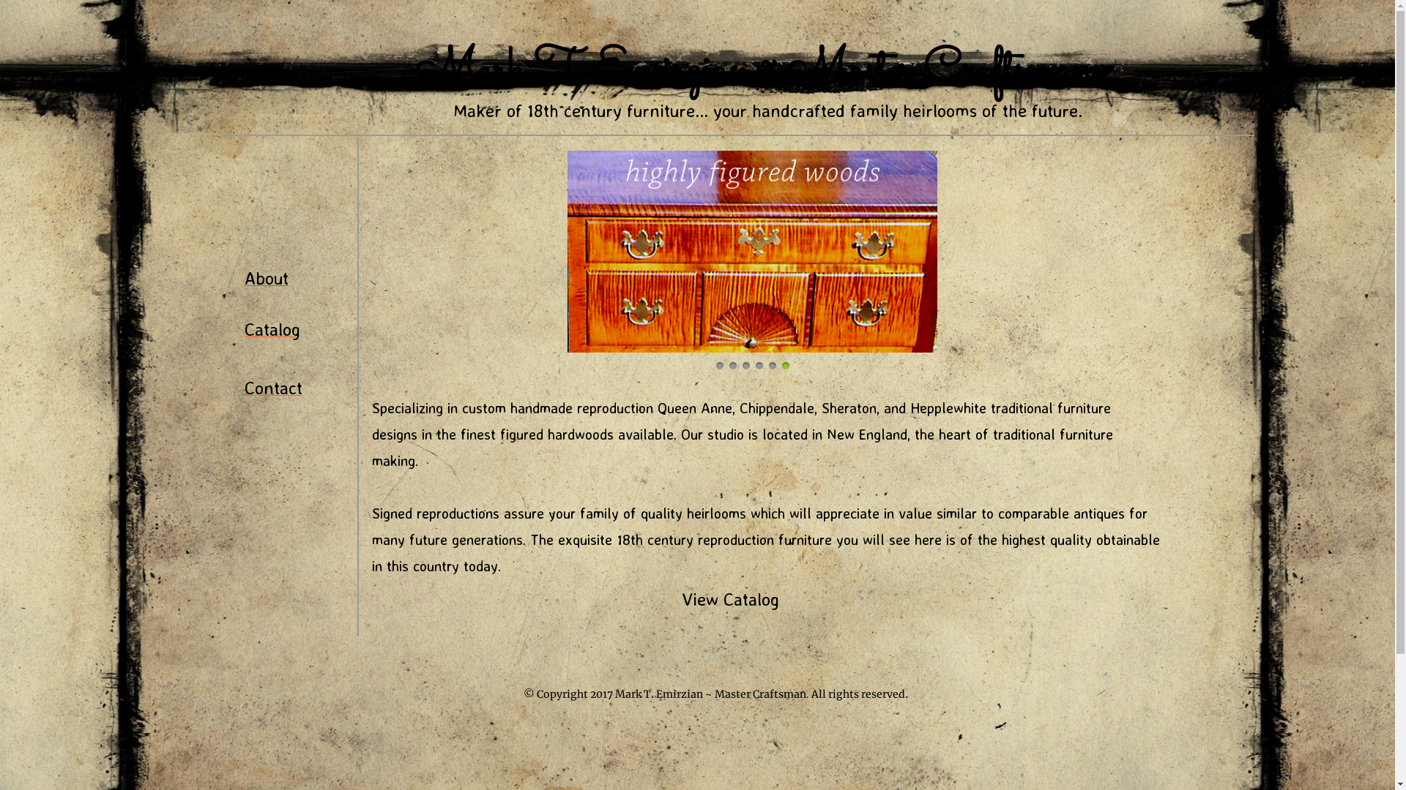  I want to click on View Catalog, so click(729, 601).